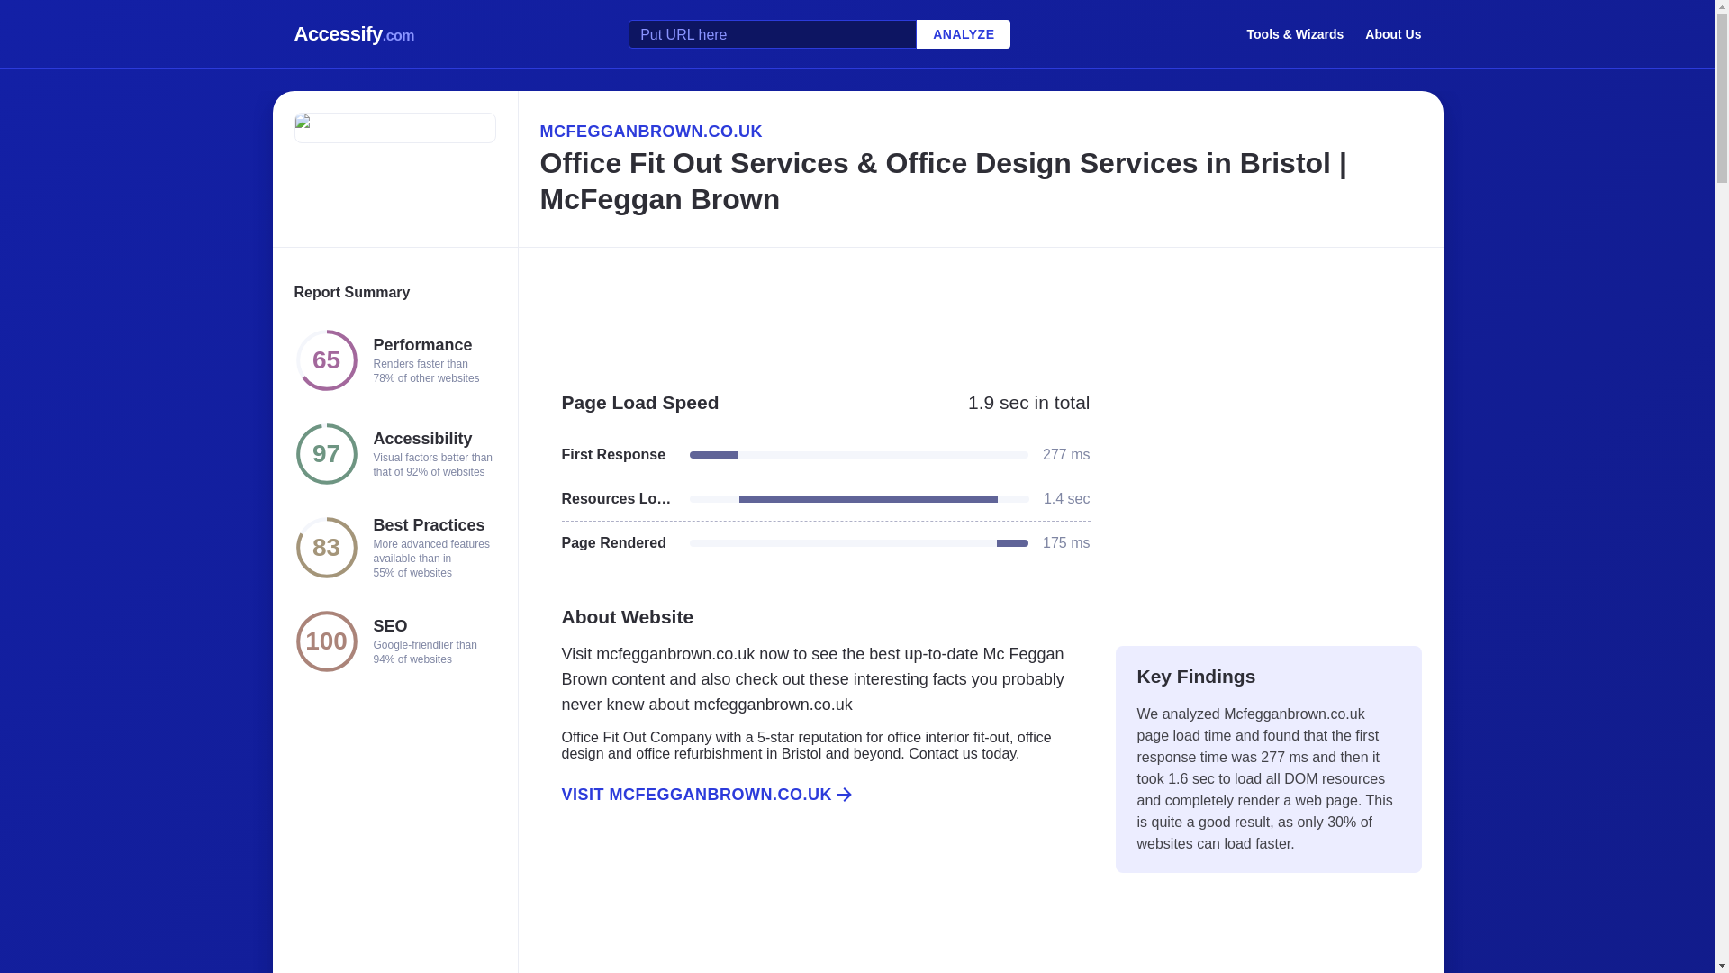 The height and width of the screenshot is (973, 1729). What do you see at coordinates (354, 34) in the screenshot?
I see `Accessify.com` at bounding box center [354, 34].